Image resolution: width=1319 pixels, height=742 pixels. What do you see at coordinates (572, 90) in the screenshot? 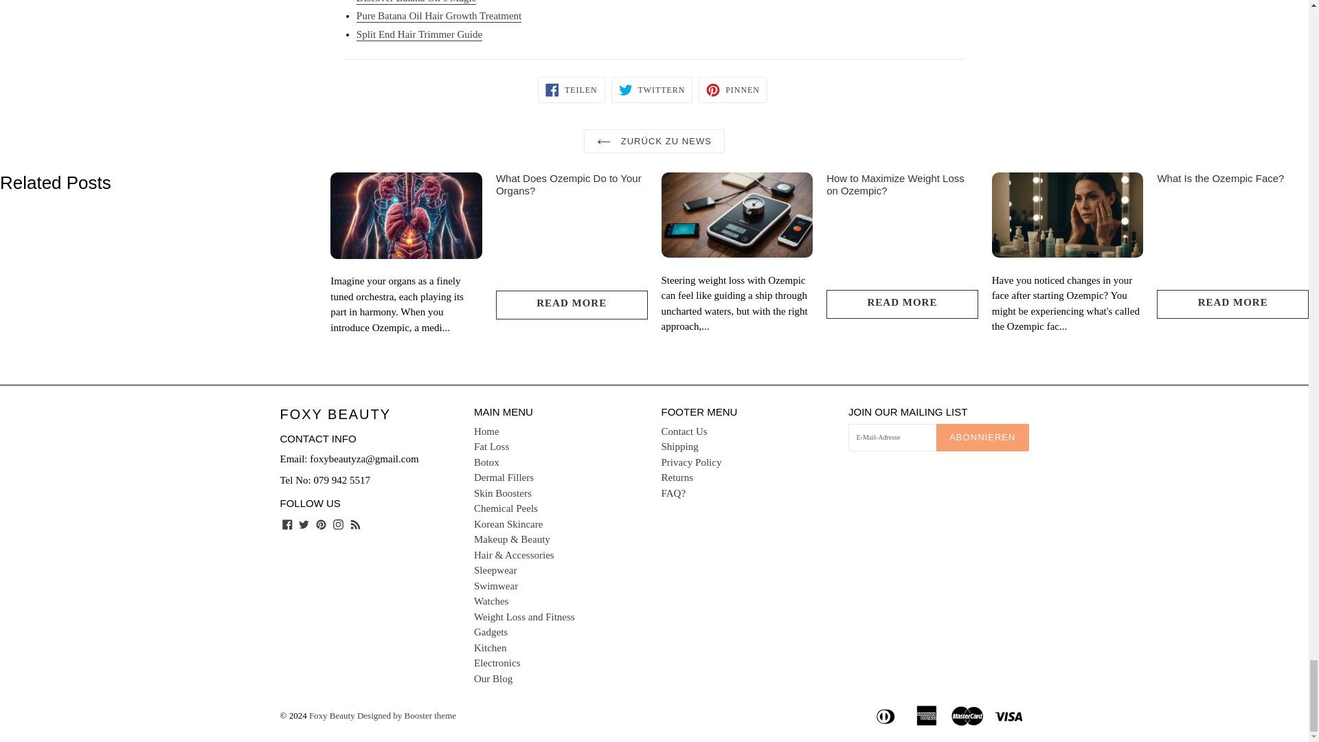
I see `Auf Facebook teilen` at bounding box center [572, 90].